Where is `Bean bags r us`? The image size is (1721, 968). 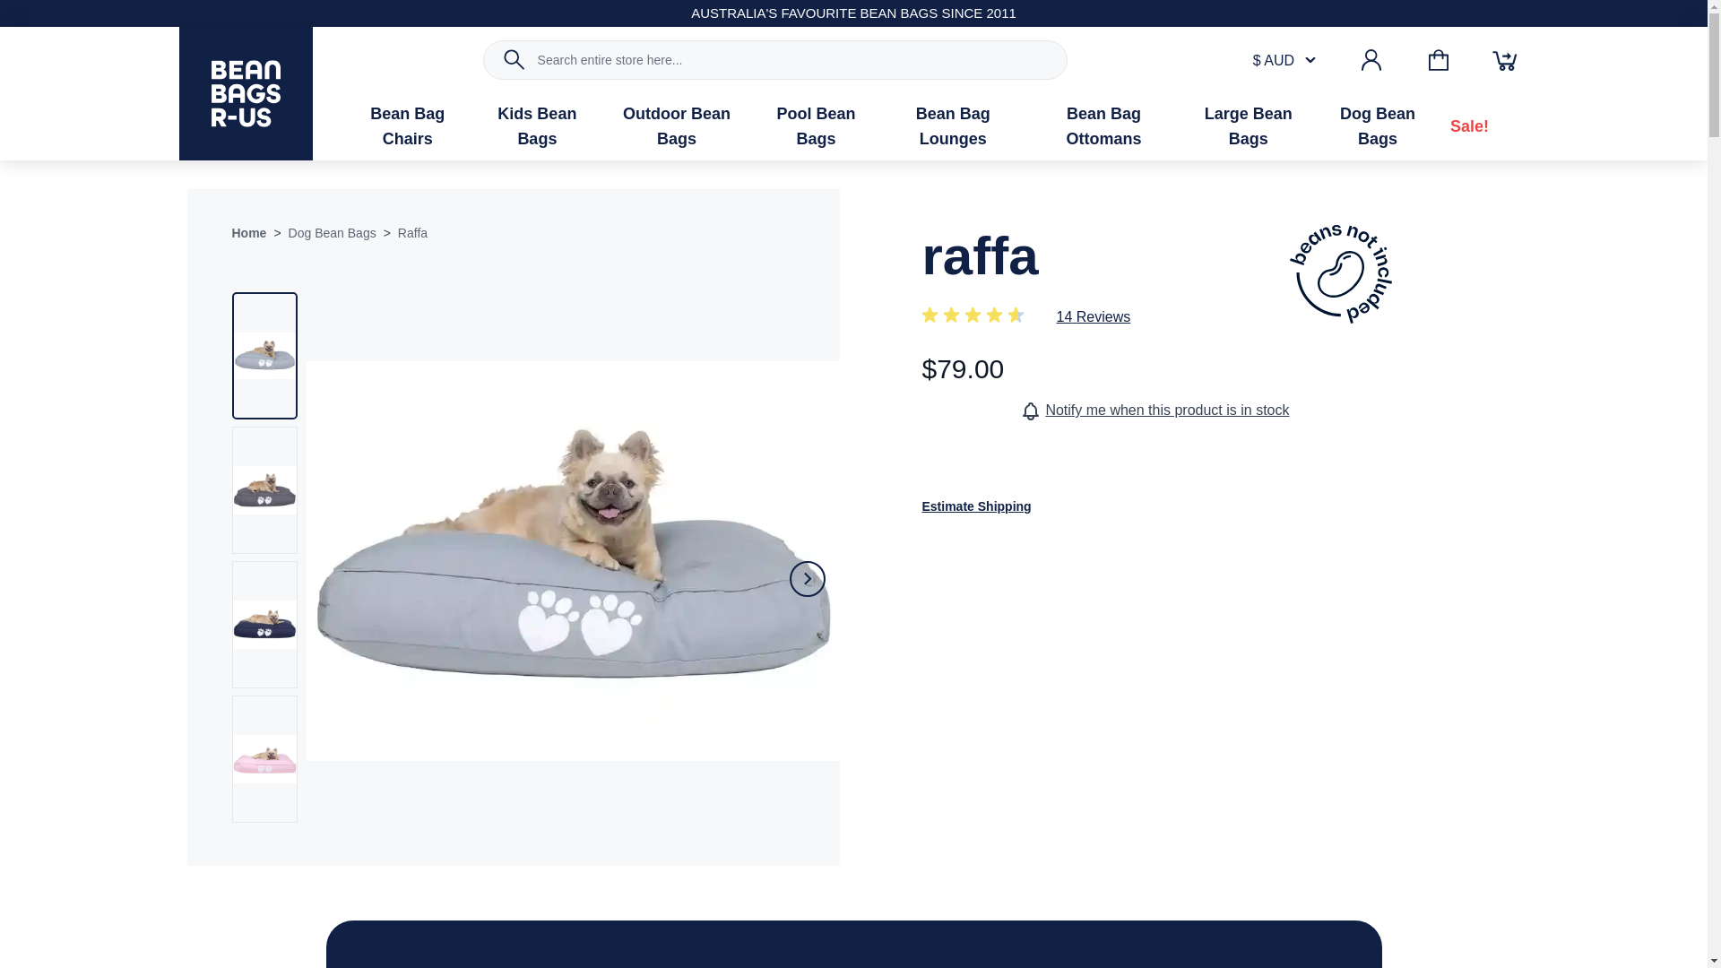
Bean bags r us is located at coordinates (246, 93).